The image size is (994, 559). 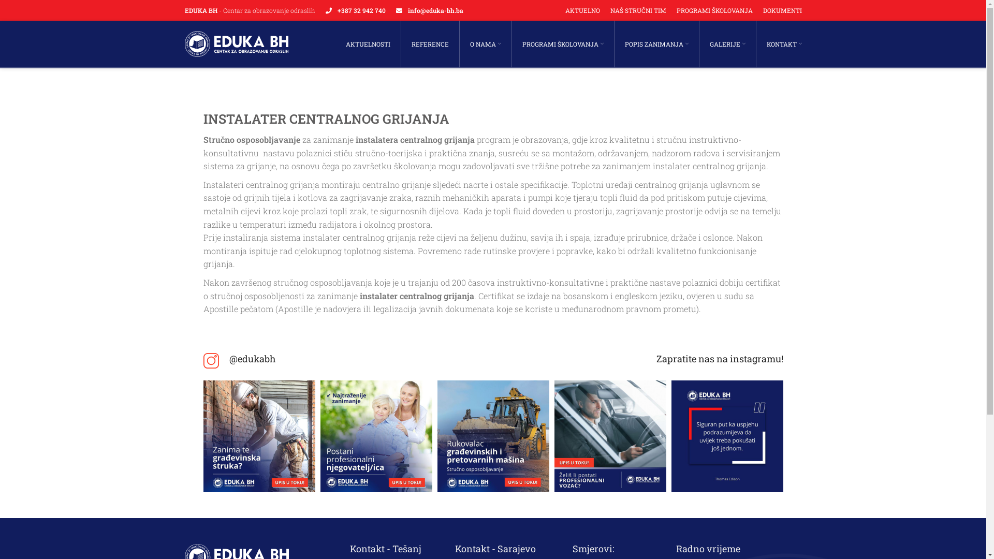 I want to click on KONTAKT, so click(x=784, y=44).